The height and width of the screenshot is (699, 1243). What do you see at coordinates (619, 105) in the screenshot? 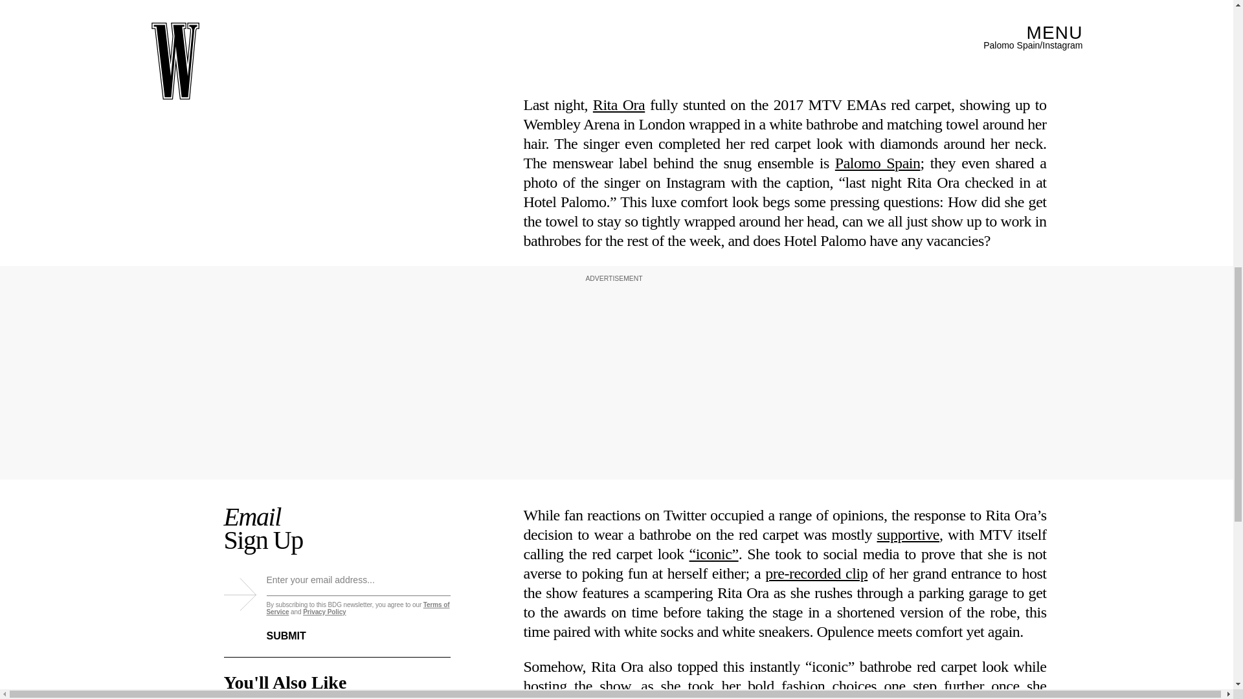
I see `Rita Ora` at bounding box center [619, 105].